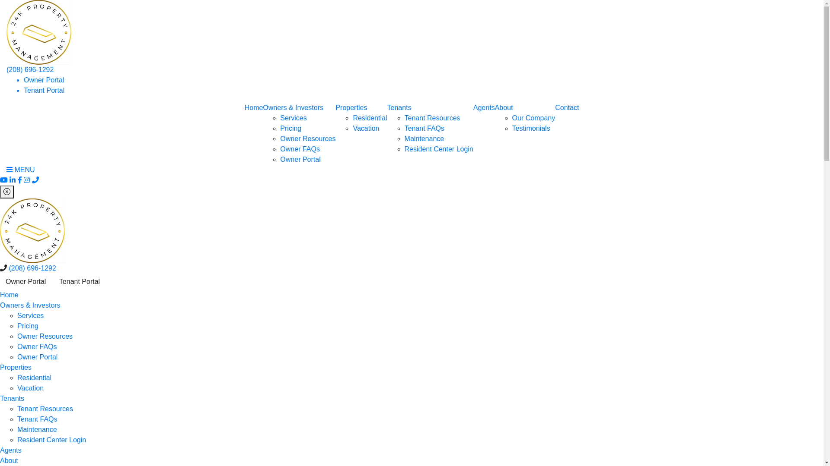 The height and width of the screenshot is (466, 830). What do you see at coordinates (16, 368) in the screenshot?
I see `Properties` at bounding box center [16, 368].